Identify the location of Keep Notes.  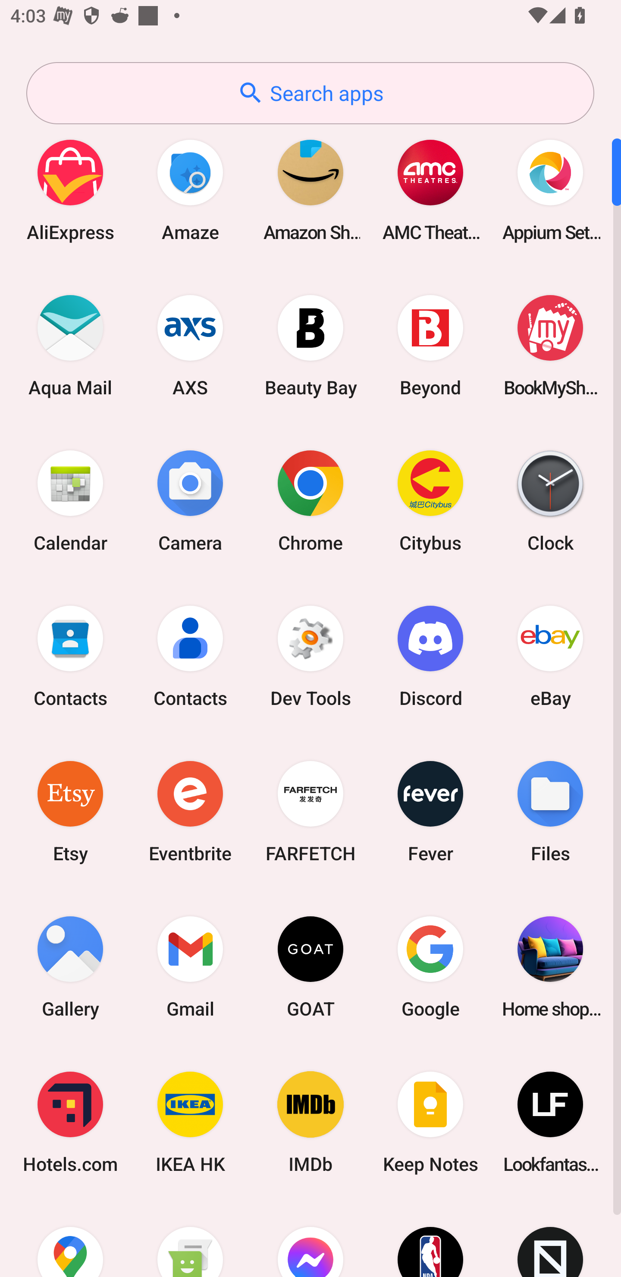
(430, 1123).